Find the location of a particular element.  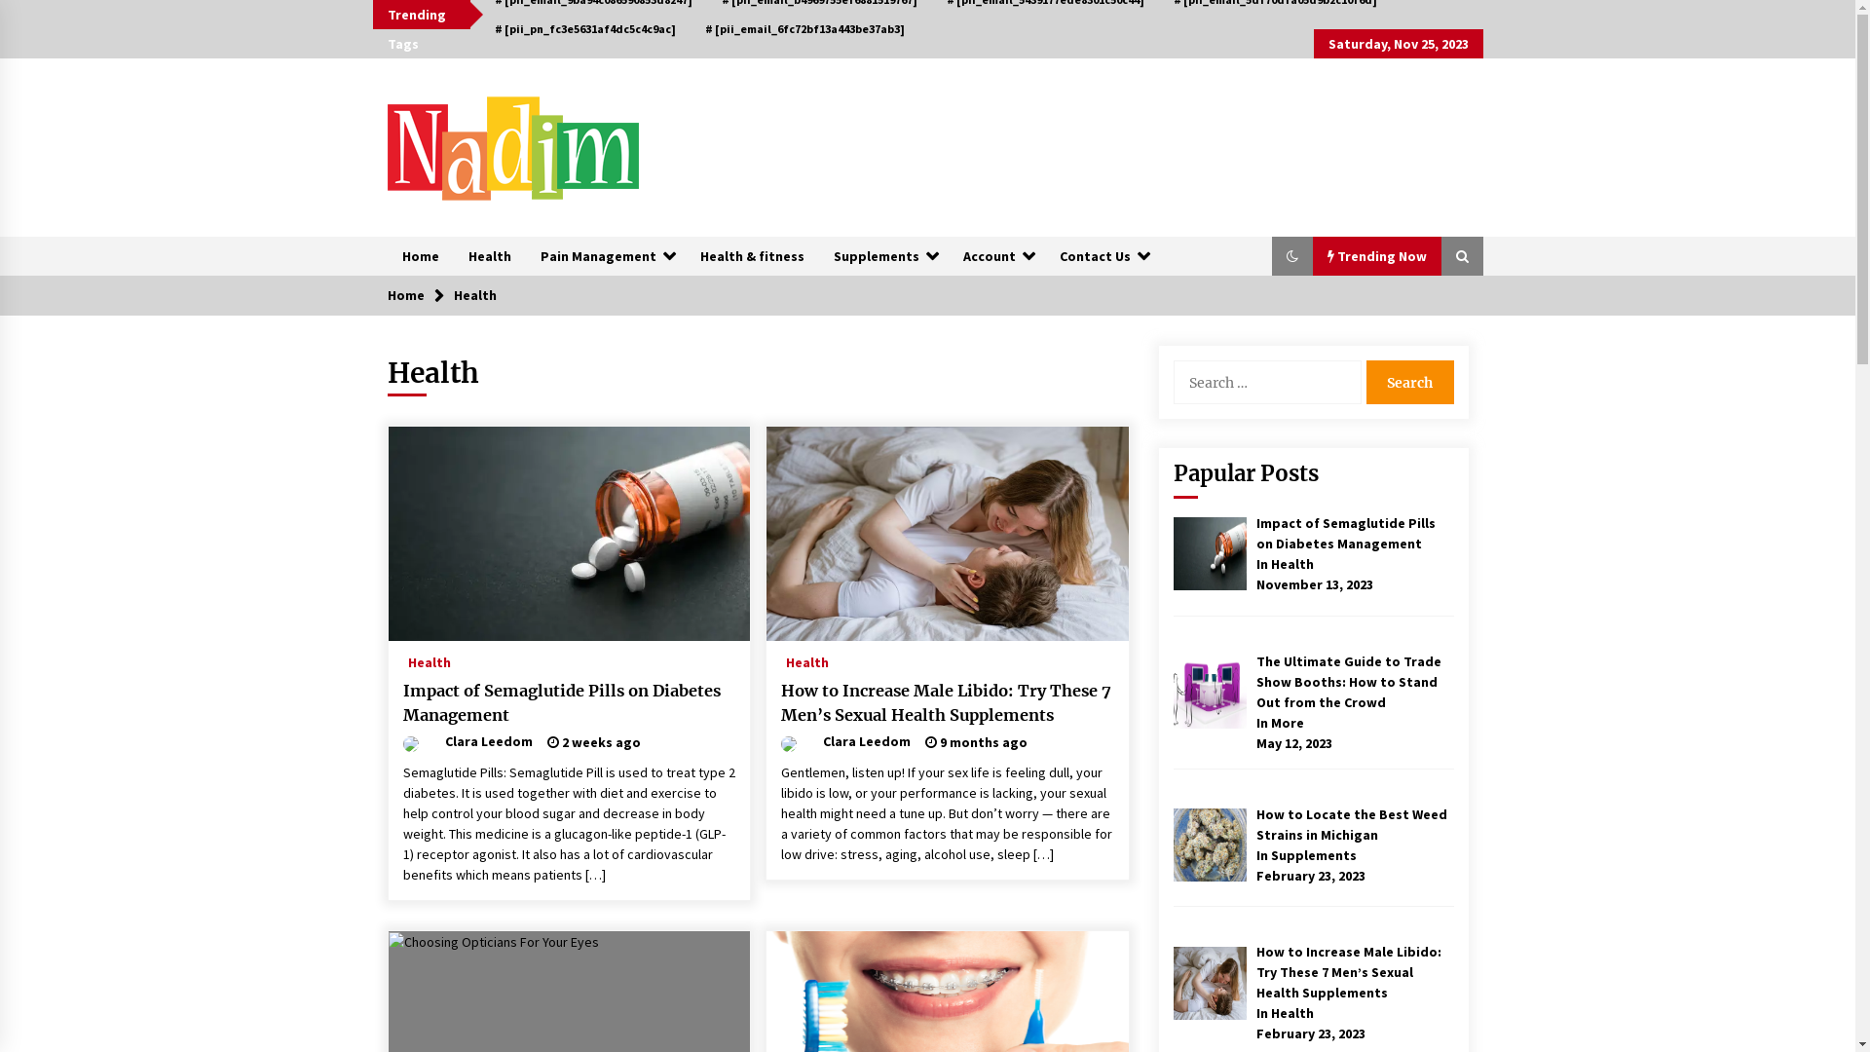

Home is located at coordinates (406, 294).